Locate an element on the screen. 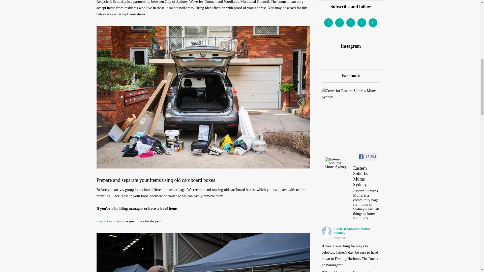 This screenshot has height=272, width=484. Eastern Suburbs Mums Sydney is located at coordinates (327, 231).